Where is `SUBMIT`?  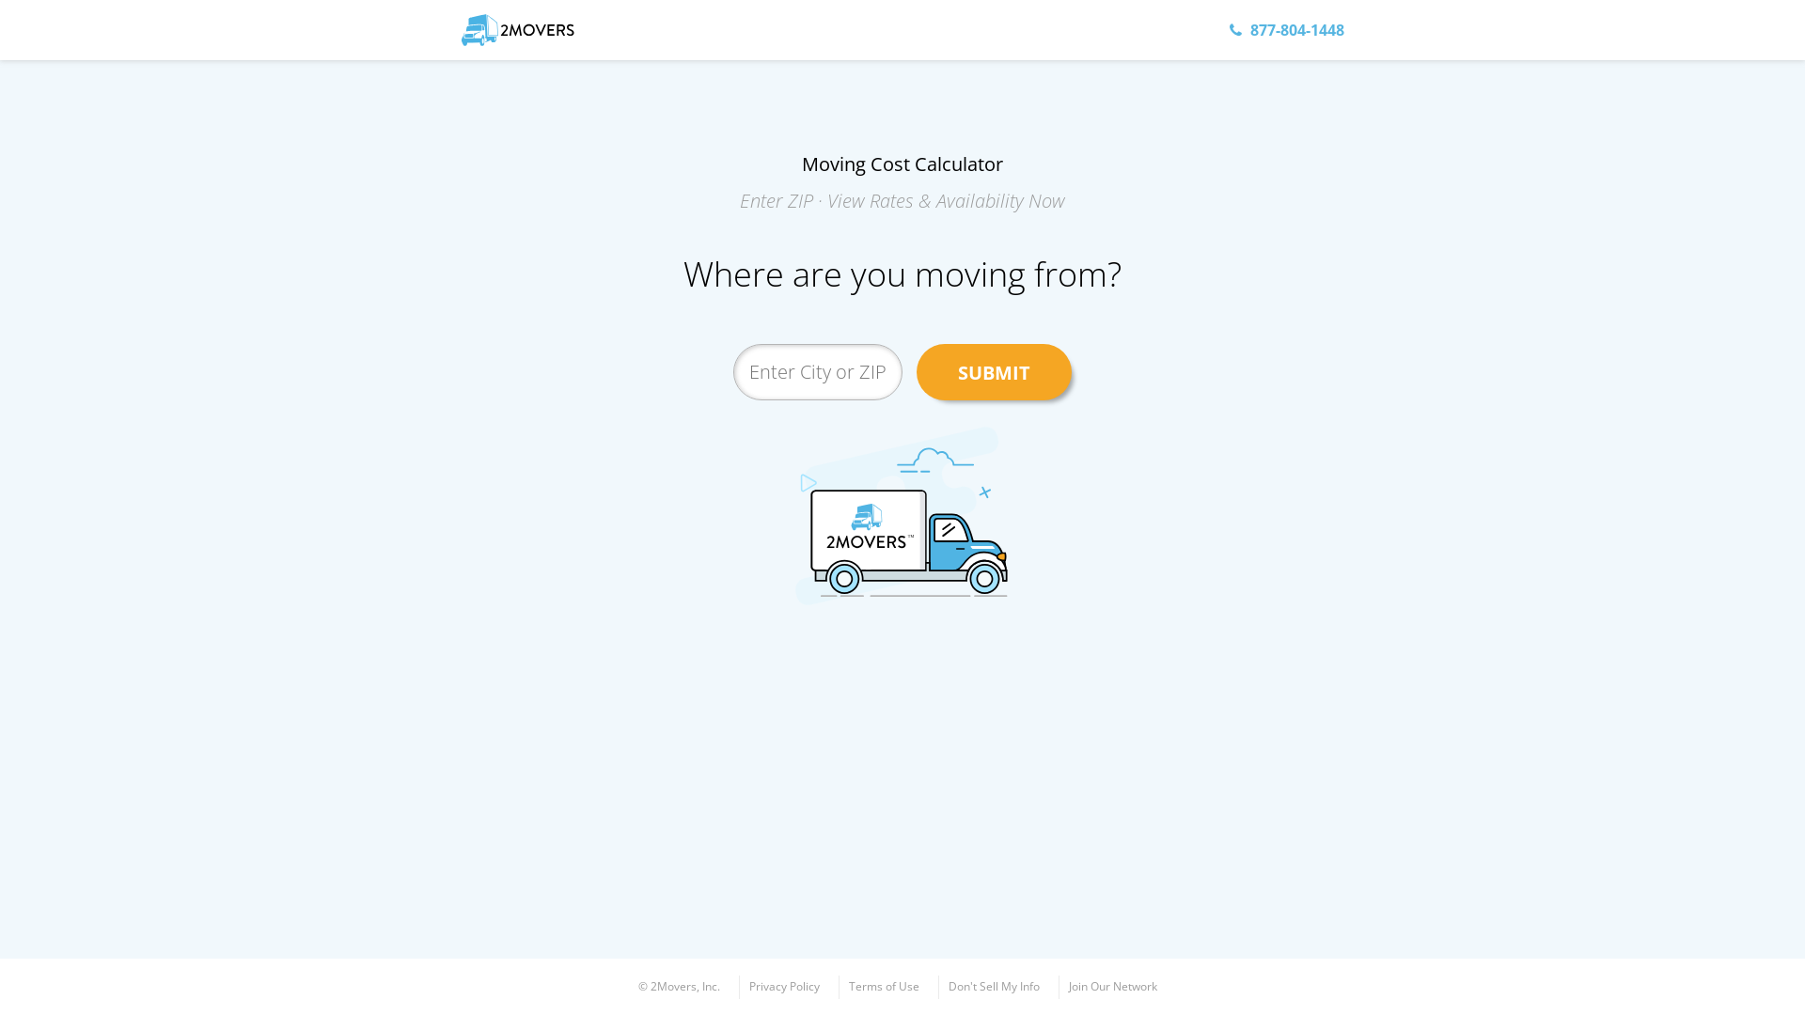 SUBMIT is located at coordinates (995, 372).